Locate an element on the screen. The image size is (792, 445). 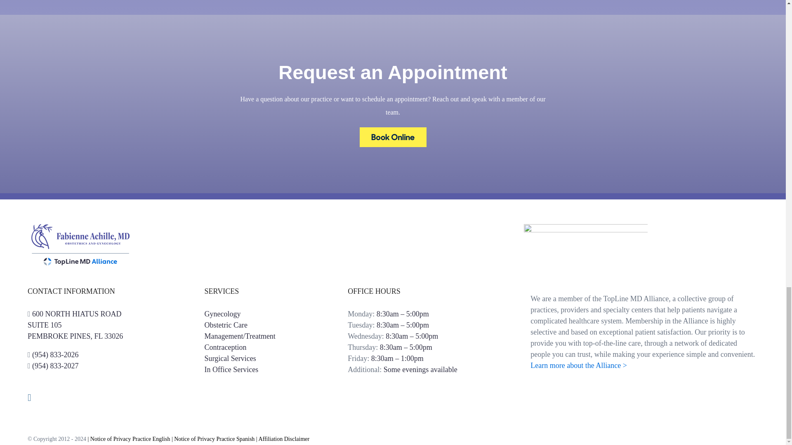
Fabienne Achille MD LLC is located at coordinates (75, 325).